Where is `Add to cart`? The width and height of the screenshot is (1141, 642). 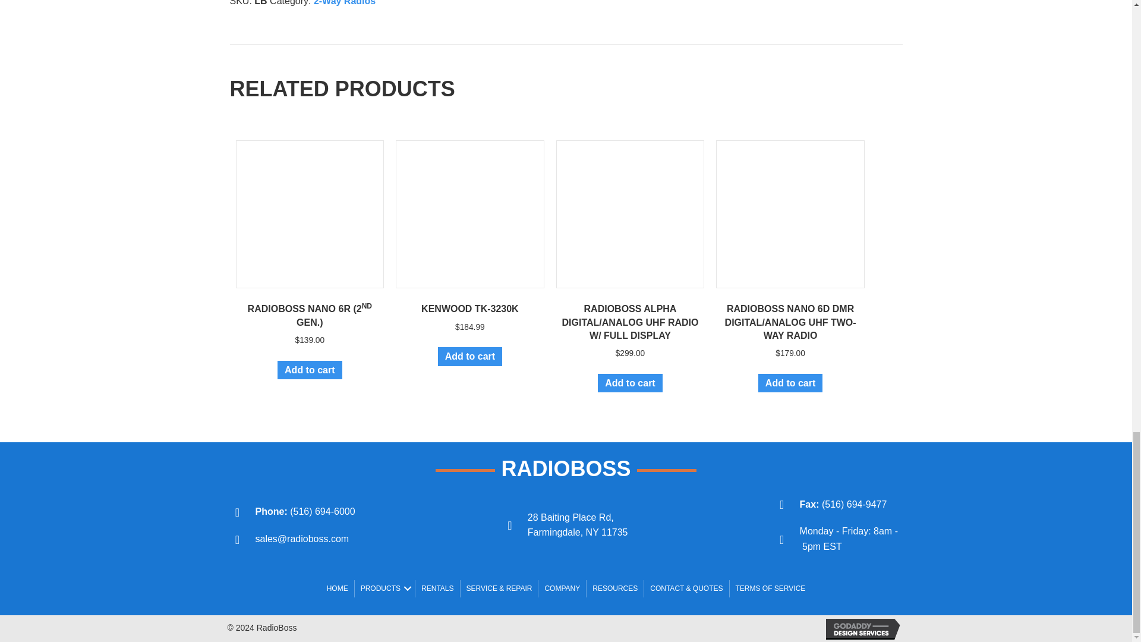 Add to cart is located at coordinates (309, 370).